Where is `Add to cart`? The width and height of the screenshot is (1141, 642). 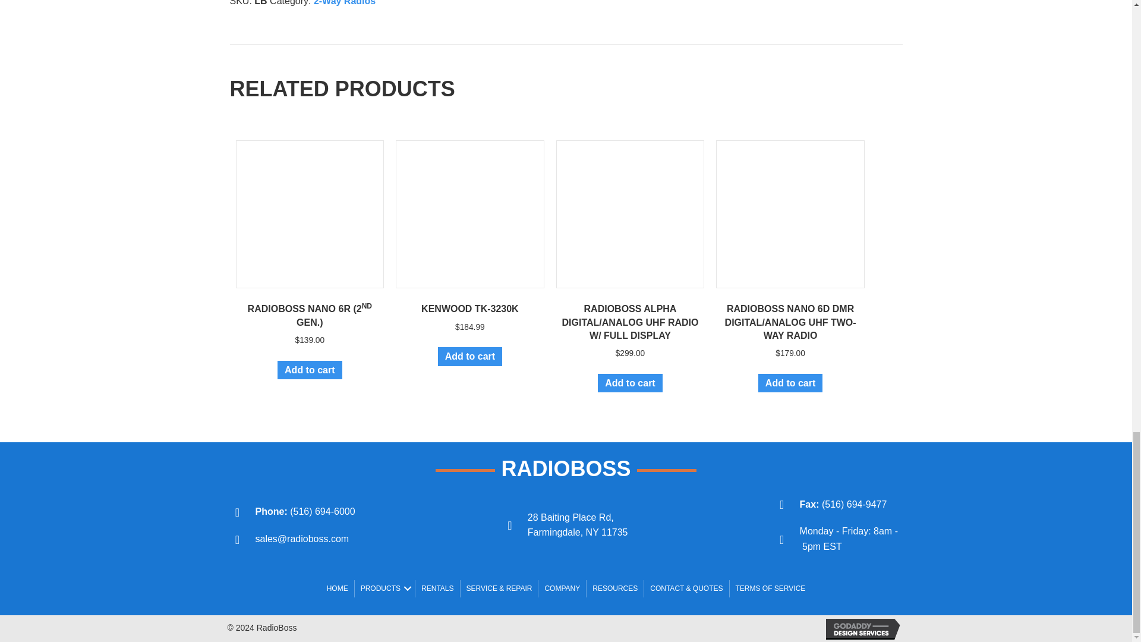 Add to cart is located at coordinates (309, 370).